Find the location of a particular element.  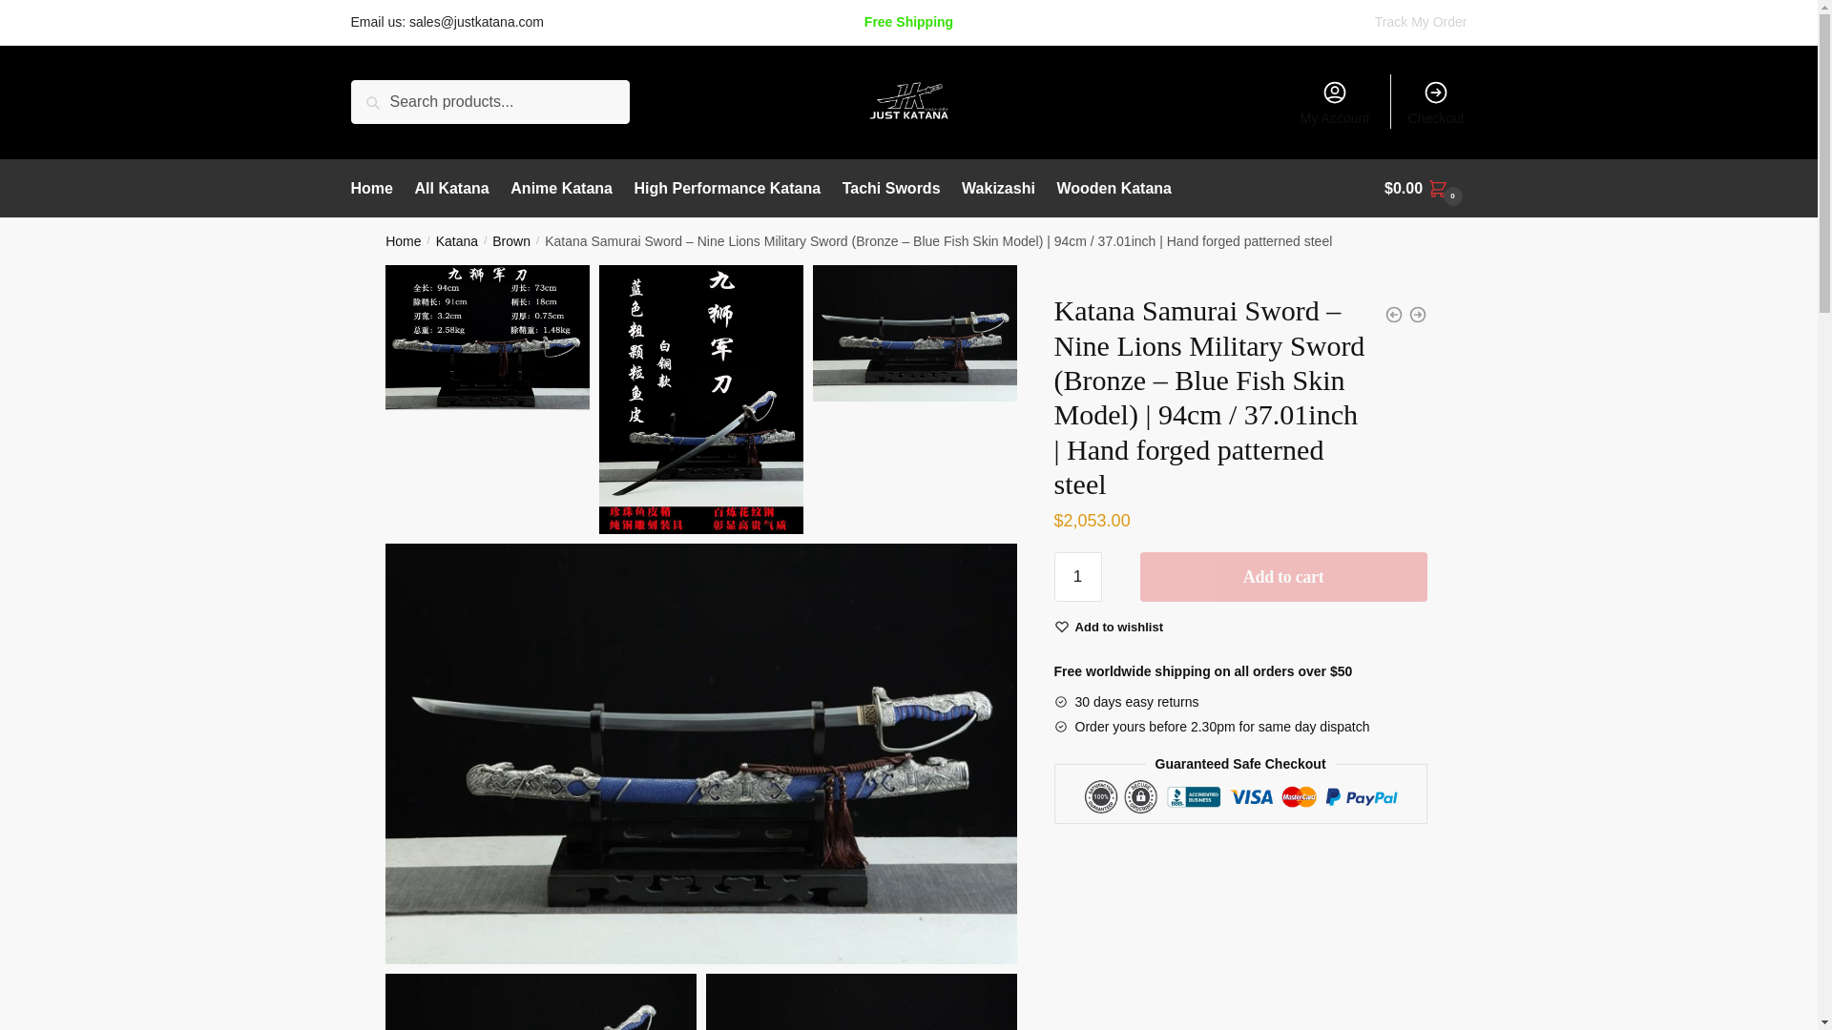

View your shopping cart is located at coordinates (1426, 189).